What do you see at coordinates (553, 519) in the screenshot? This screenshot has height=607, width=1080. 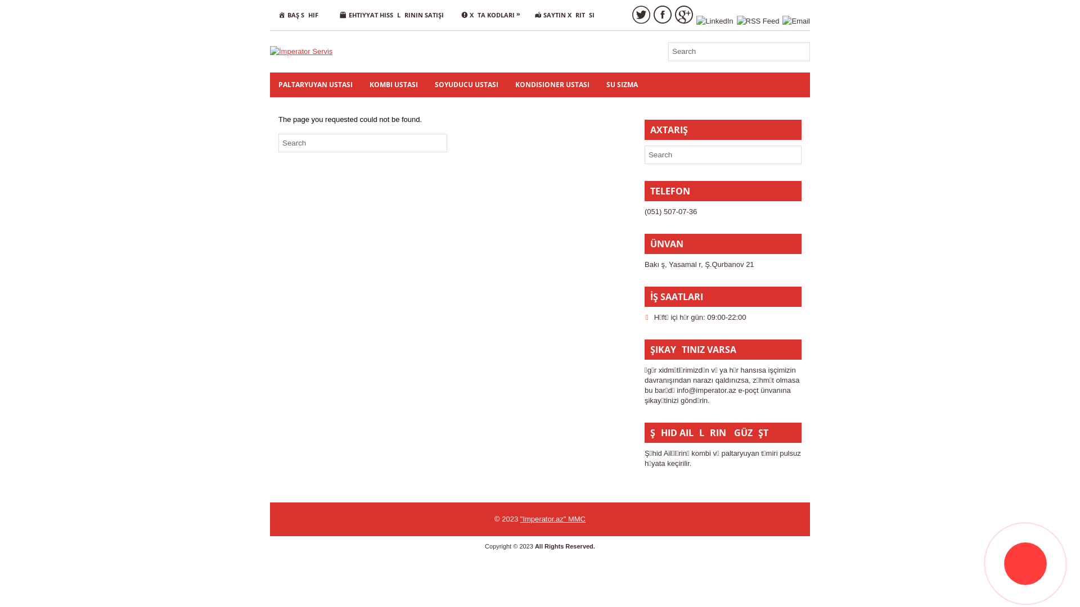 I see `"Imperator.az" MMC` at bounding box center [553, 519].